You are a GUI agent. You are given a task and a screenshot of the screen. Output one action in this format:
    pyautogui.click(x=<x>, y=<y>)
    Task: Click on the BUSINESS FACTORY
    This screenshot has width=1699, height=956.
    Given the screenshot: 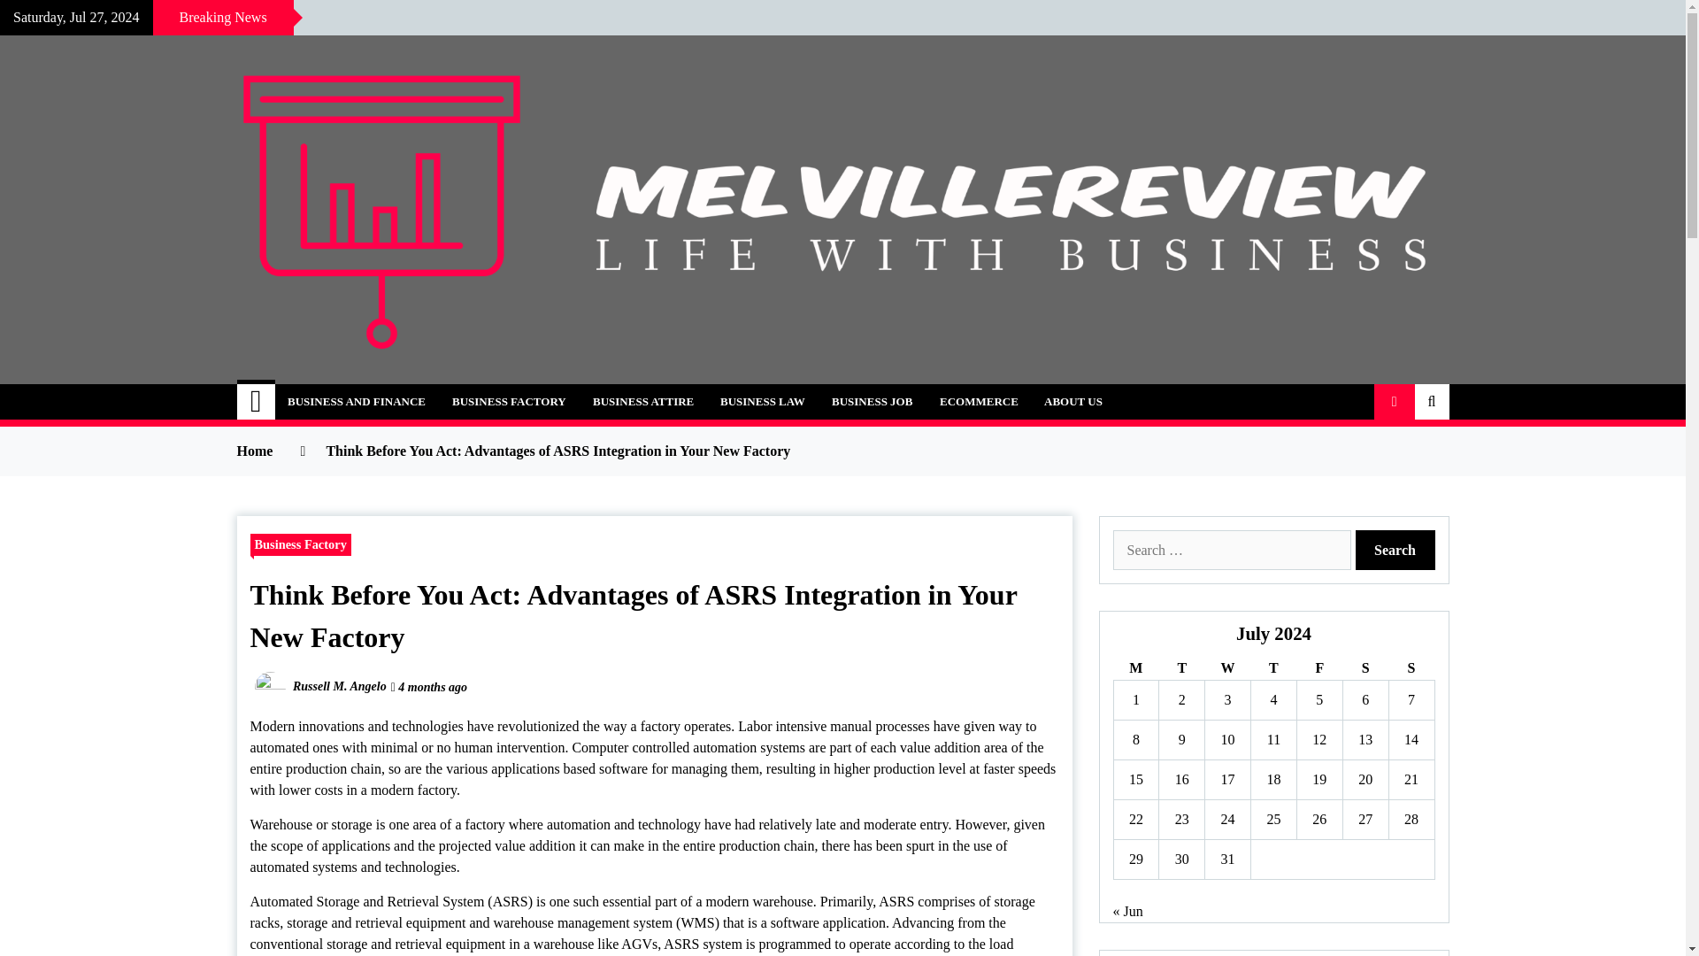 What is the action you would take?
    pyautogui.click(x=508, y=402)
    